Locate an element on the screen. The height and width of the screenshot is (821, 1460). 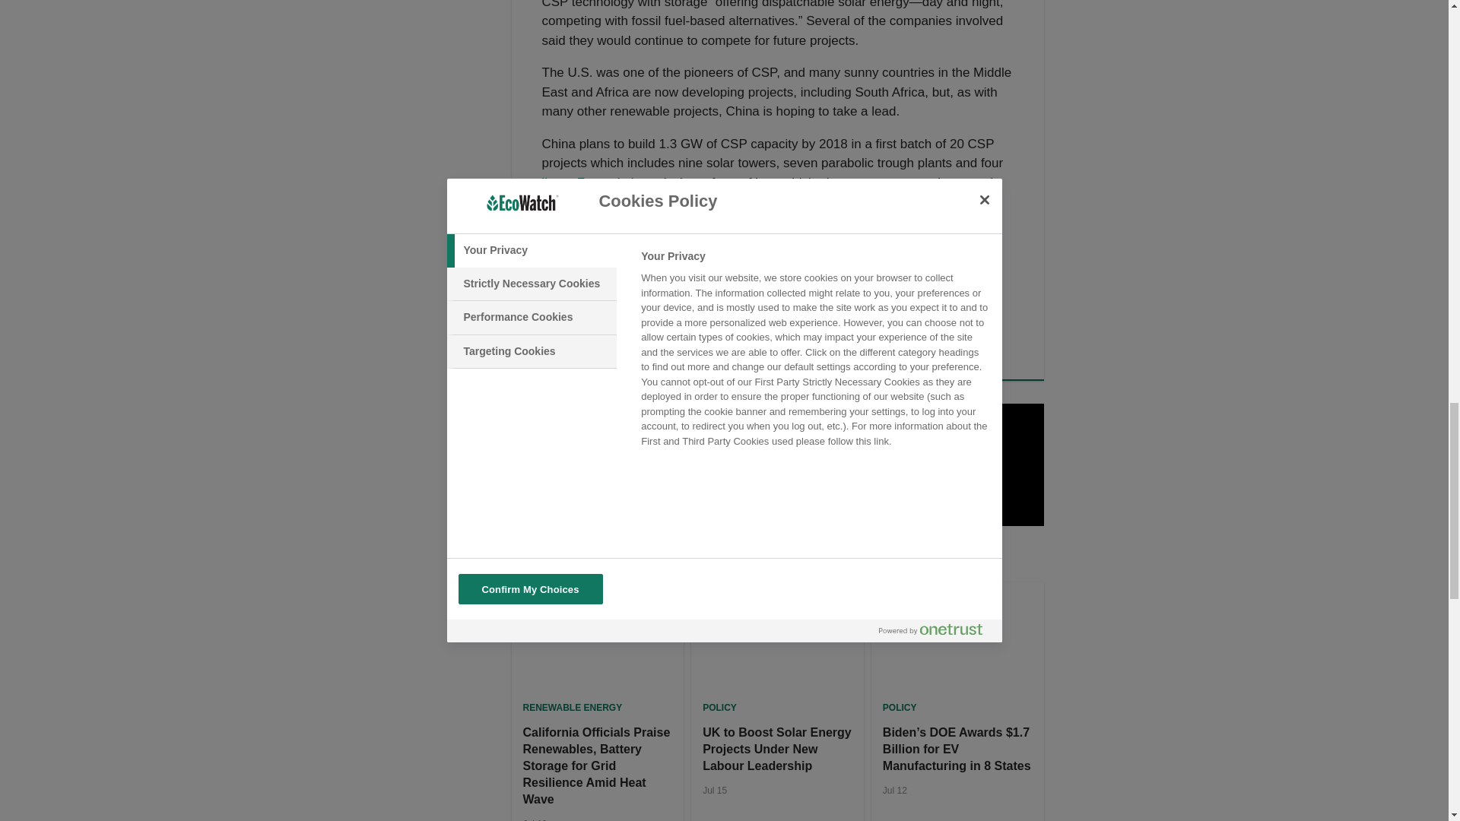
Subscribe is located at coordinates (931, 475).